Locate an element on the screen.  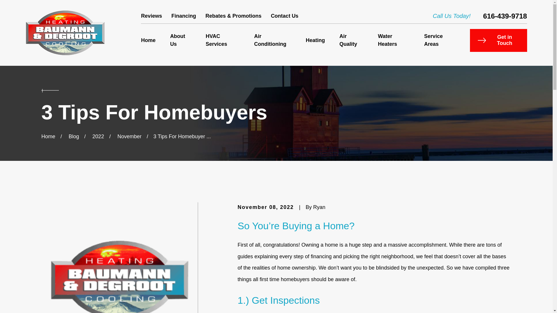
Home is located at coordinates (65, 33).